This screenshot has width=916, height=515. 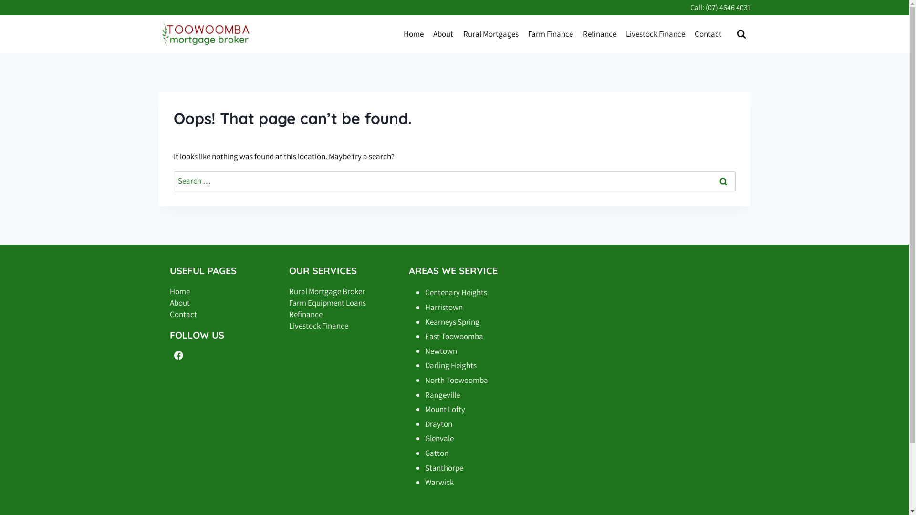 What do you see at coordinates (450, 365) in the screenshot?
I see `Darling Heights` at bounding box center [450, 365].